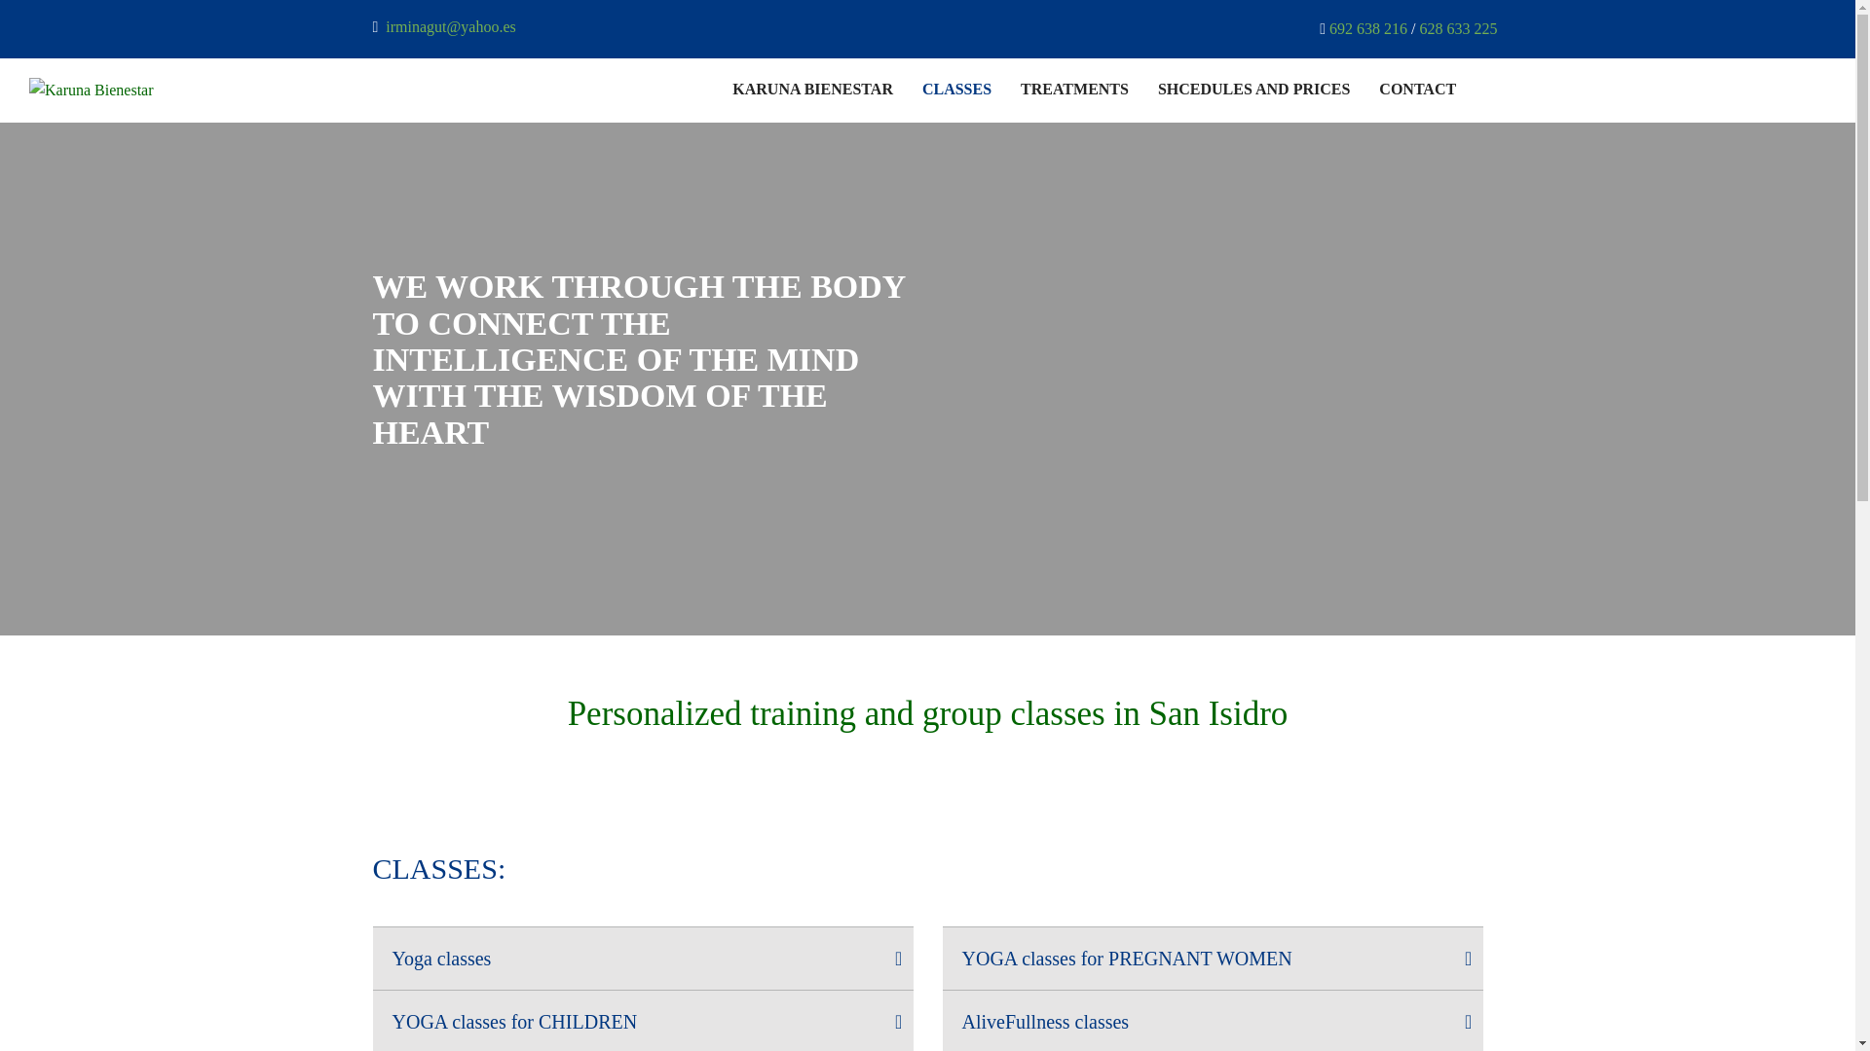  What do you see at coordinates (1075, 91) in the screenshot?
I see `TREATMENTS` at bounding box center [1075, 91].